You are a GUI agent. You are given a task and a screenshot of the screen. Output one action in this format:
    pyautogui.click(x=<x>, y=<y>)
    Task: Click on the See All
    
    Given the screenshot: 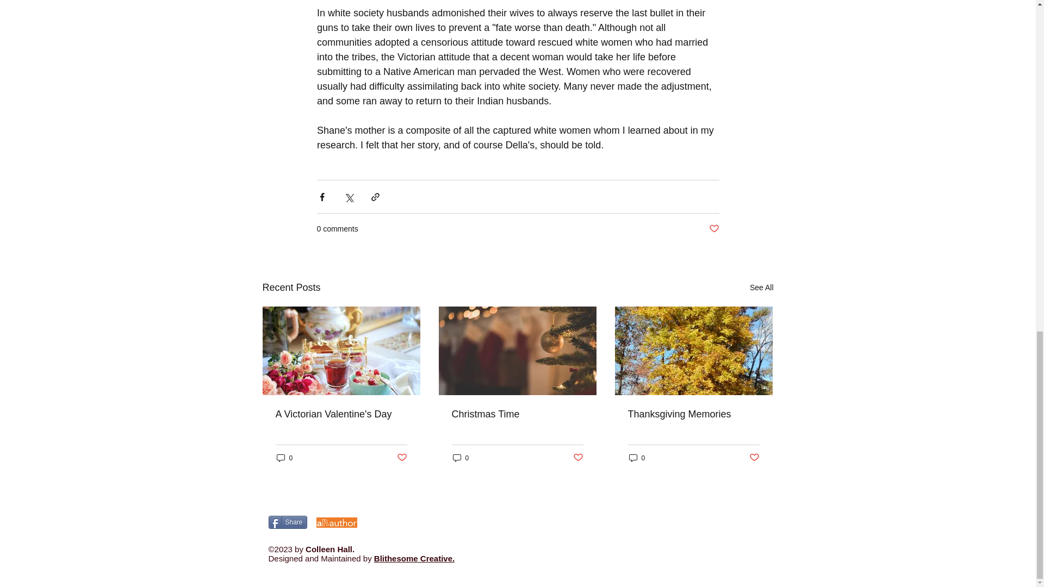 What is the action you would take?
    pyautogui.click(x=761, y=288)
    